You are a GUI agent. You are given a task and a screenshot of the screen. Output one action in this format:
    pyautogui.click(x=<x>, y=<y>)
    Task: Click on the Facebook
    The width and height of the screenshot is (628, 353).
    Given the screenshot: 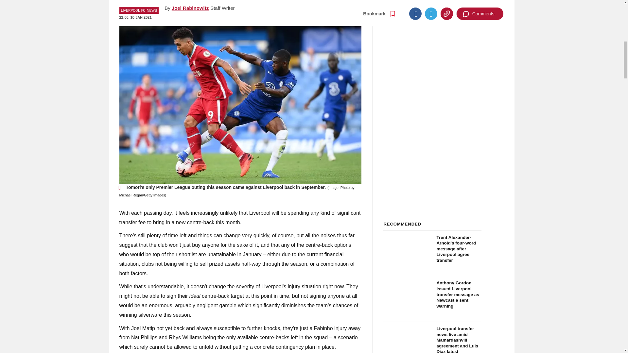 What is the action you would take?
    pyautogui.click(x=415, y=5)
    